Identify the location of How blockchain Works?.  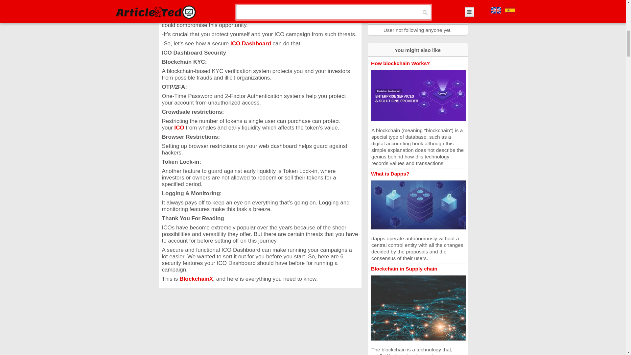
(400, 63).